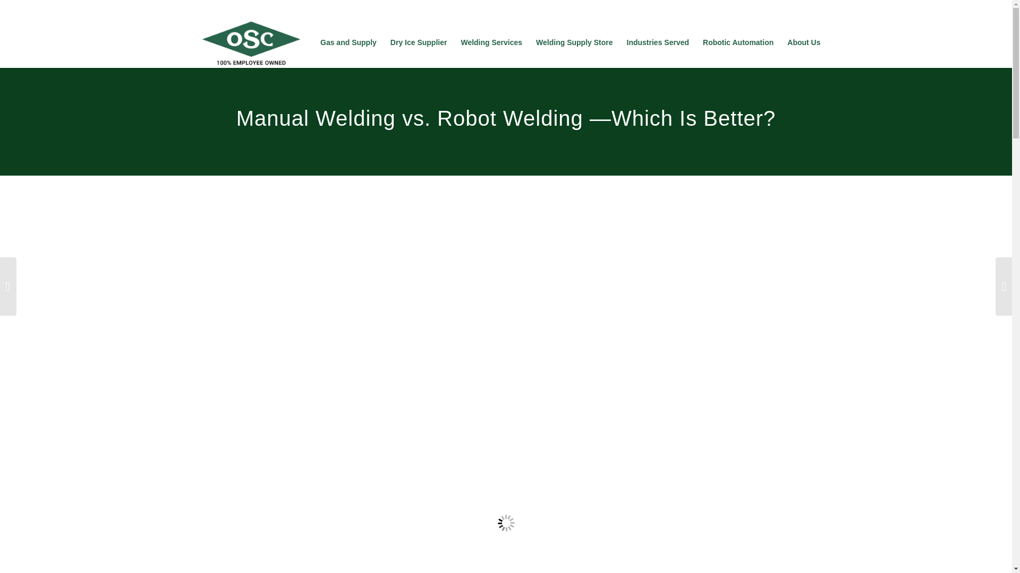  Describe the element at coordinates (805, 8) in the screenshot. I see `Buy Now` at that location.